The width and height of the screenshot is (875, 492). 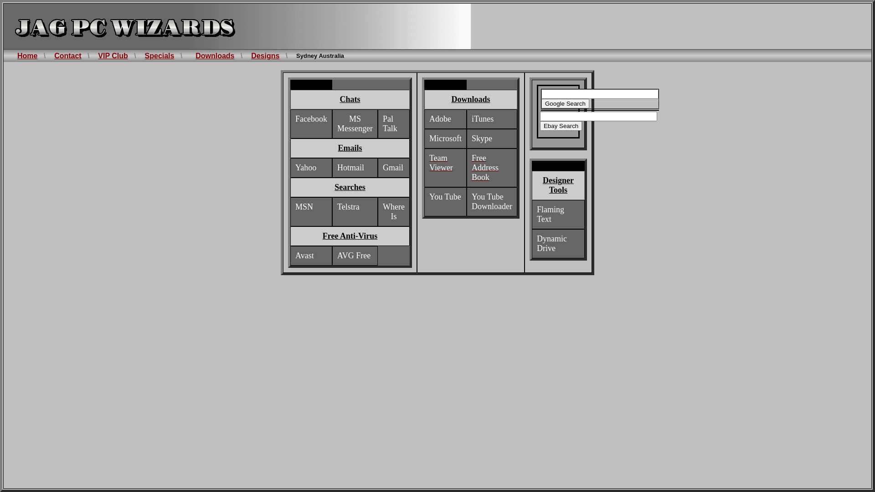 What do you see at coordinates (561, 126) in the screenshot?
I see `Ebay Search` at bounding box center [561, 126].